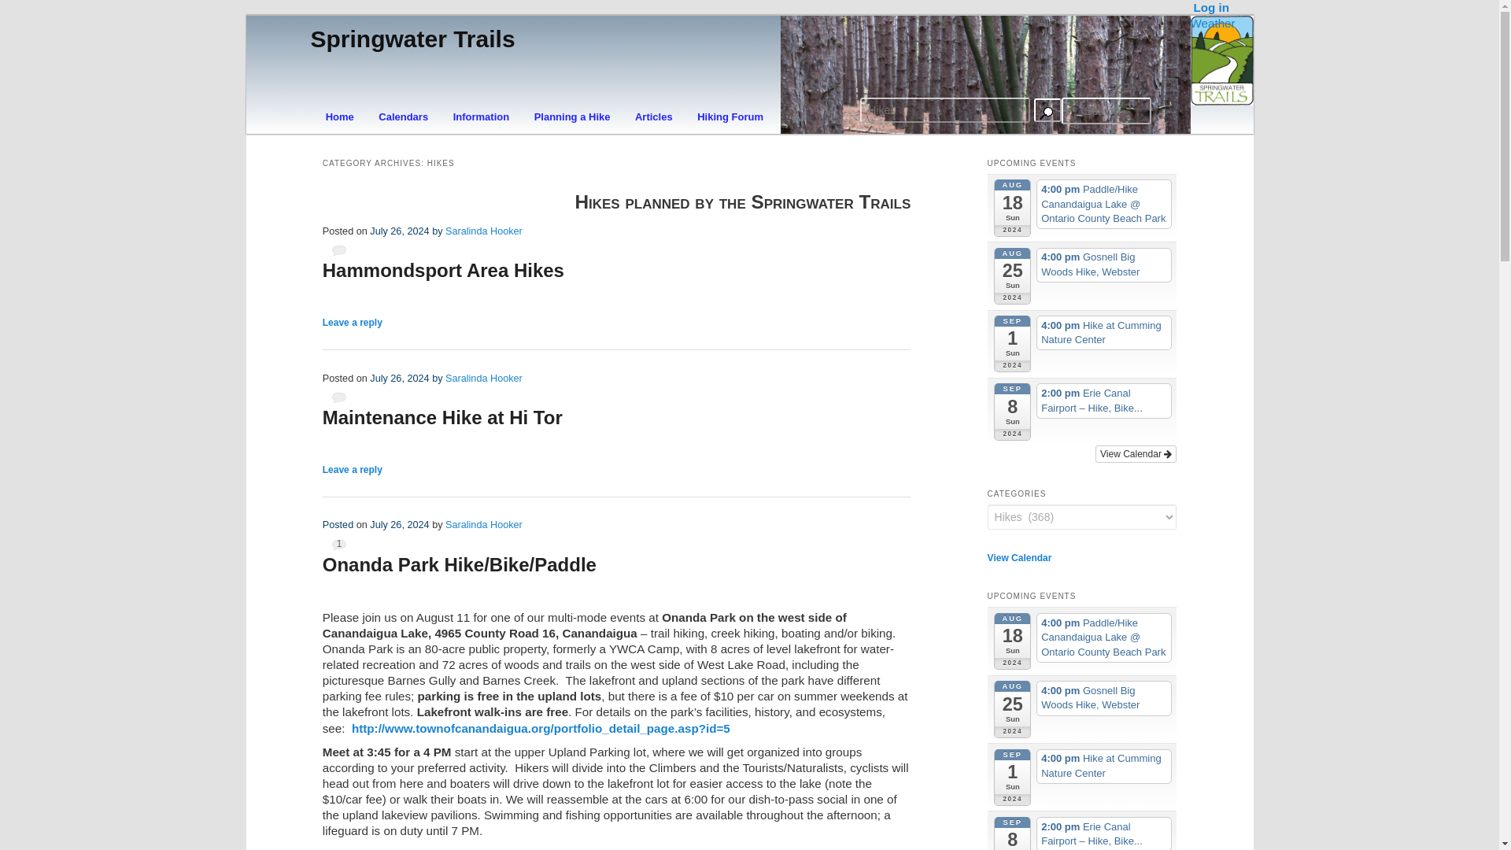 The width and height of the screenshot is (1511, 850). What do you see at coordinates (1212, 22) in the screenshot?
I see `Weather` at bounding box center [1212, 22].